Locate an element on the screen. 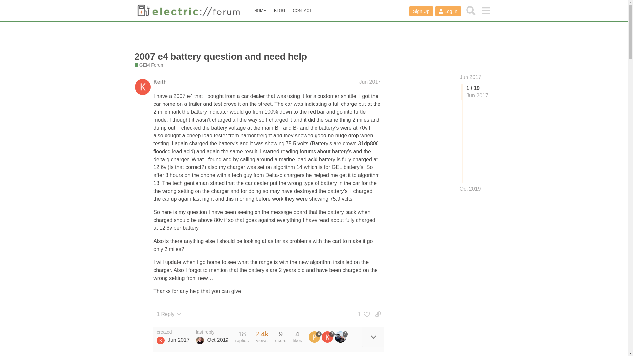 The image size is (633, 356). Oct 2019 is located at coordinates (470, 189).